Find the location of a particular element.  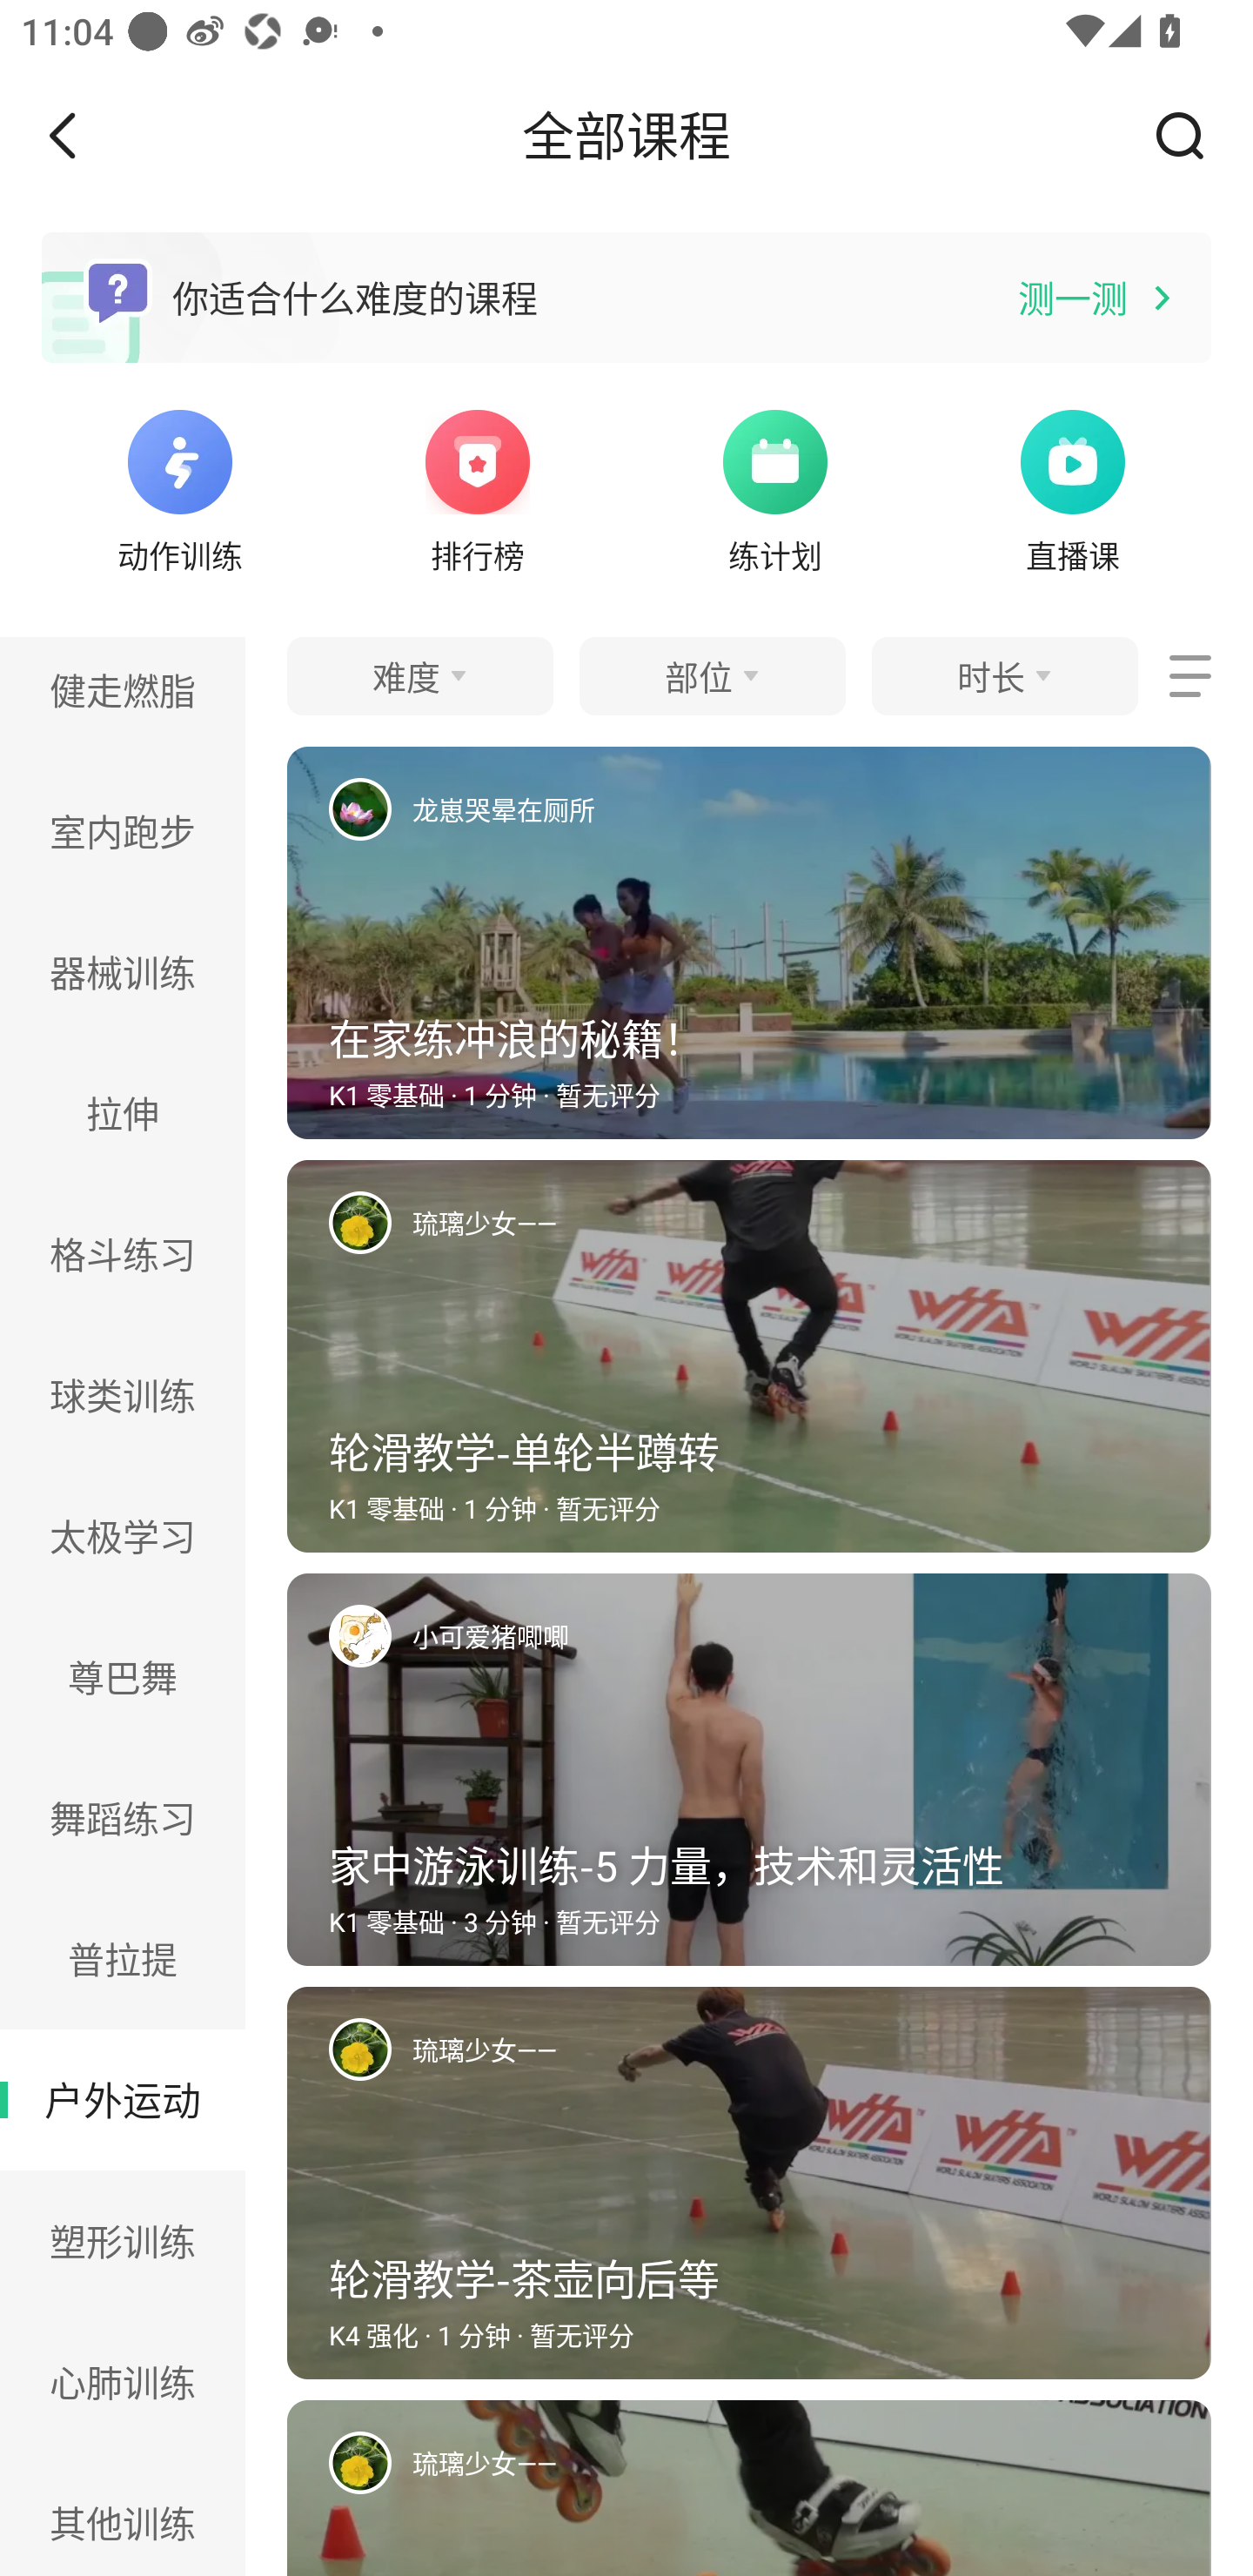

琉璃少女—— 轮滑教学-茶壶向后等 K4 强化 · 1 分钟 · 暂无评分 is located at coordinates (749, 2193).